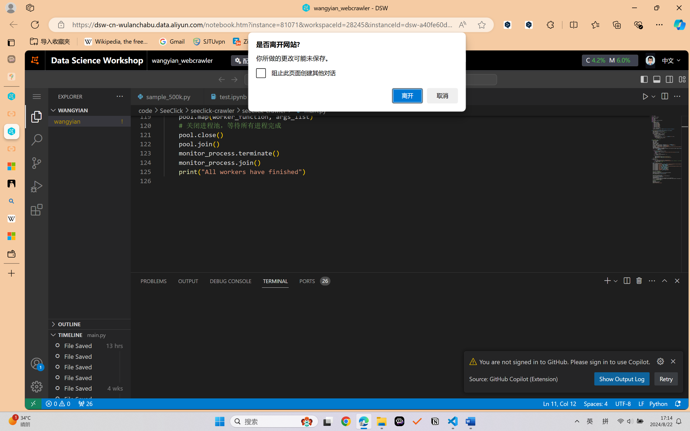  I want to click on UTF-8, so click(623, 404).